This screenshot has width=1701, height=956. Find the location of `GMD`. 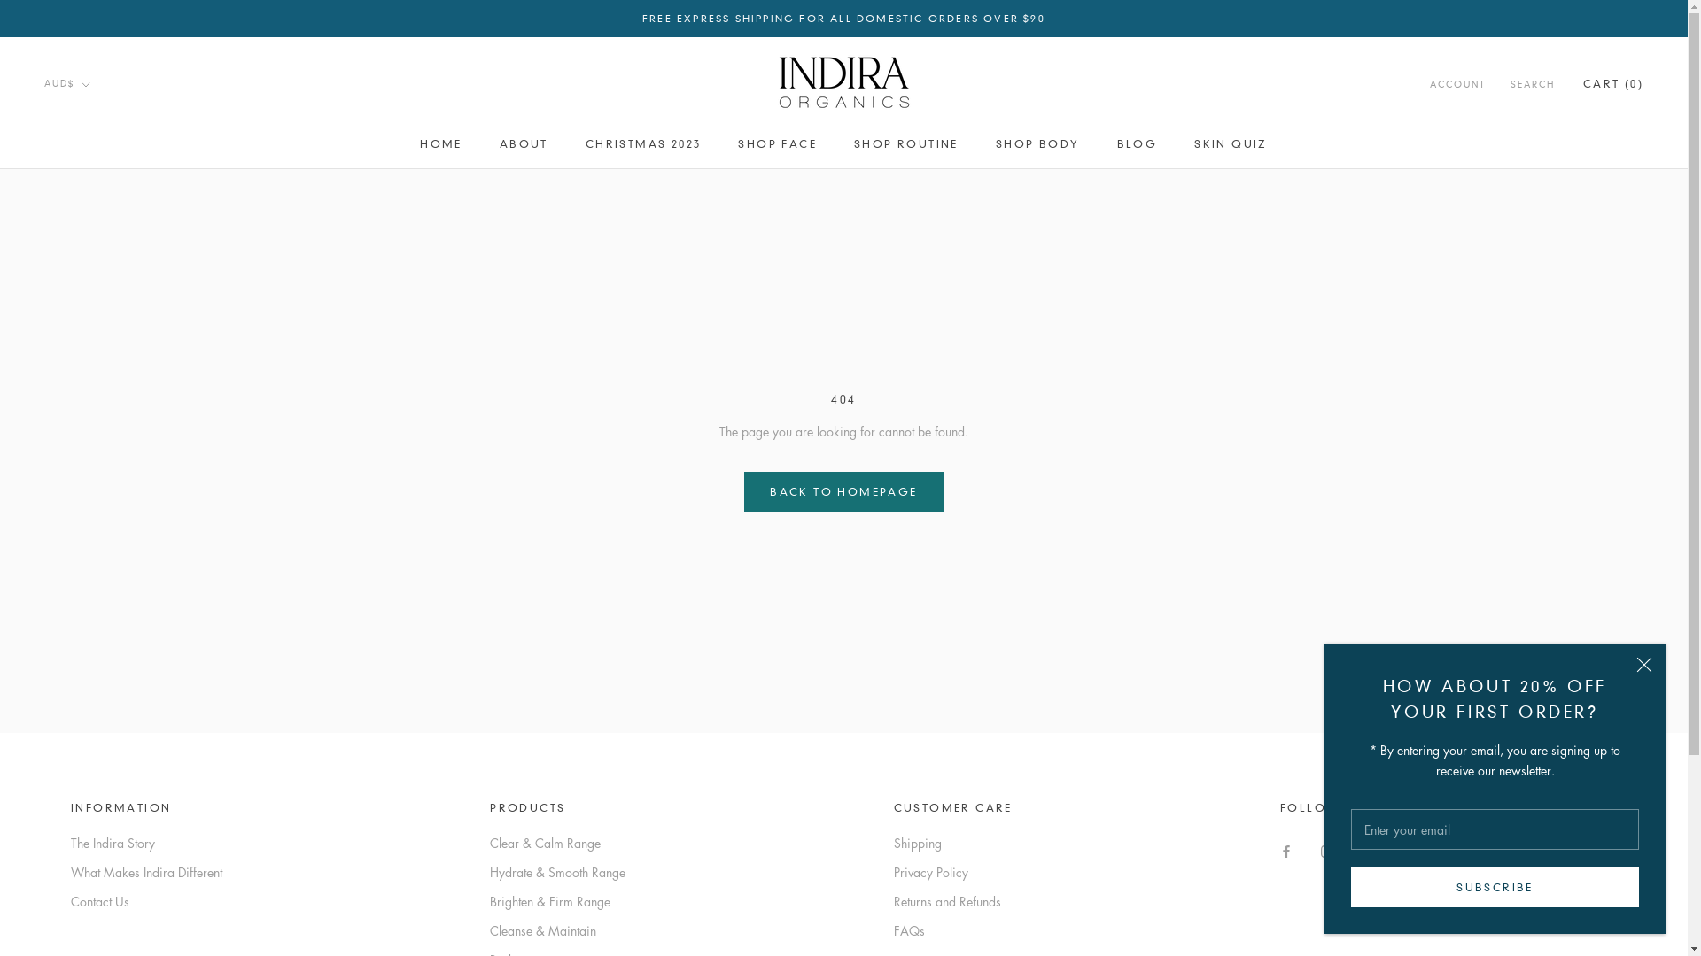

GMD is located at coordinates (101, 942).